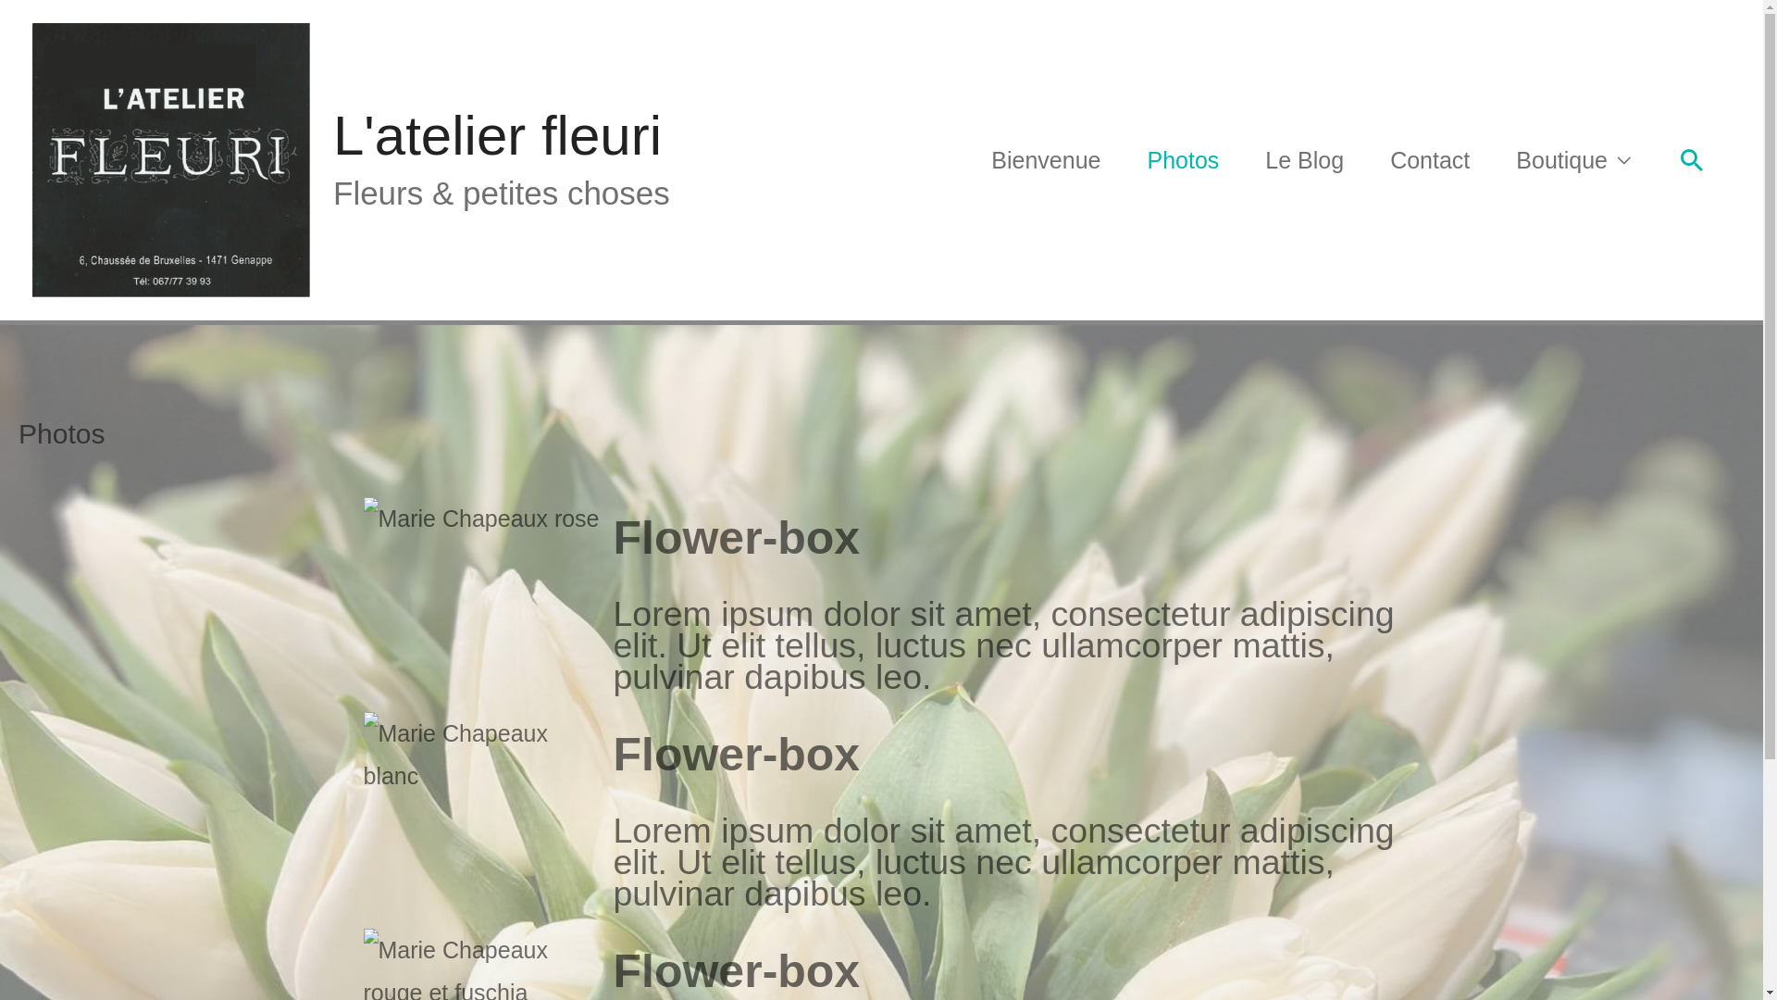 The image size is (1777, 1000). I want to click on Bienvenue, so click(1046, 160).